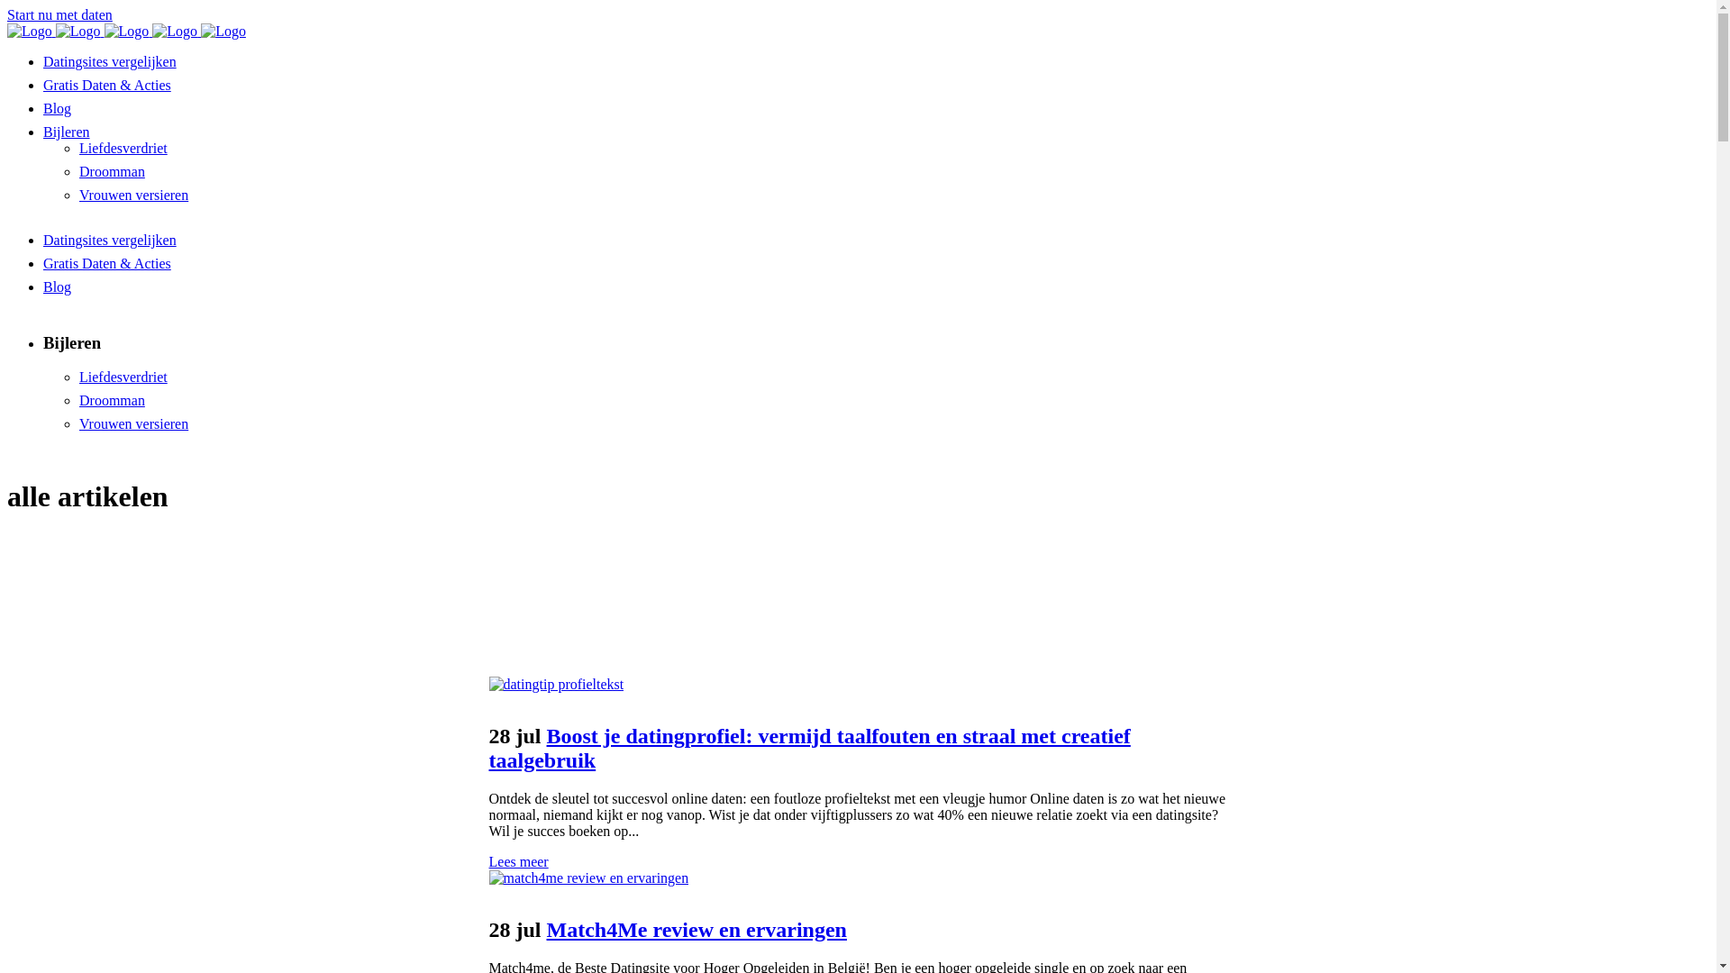  What do you see at coordinates (67, 132) in the screenshot?
I see `Bijleren` at bounding box center [67, 132].